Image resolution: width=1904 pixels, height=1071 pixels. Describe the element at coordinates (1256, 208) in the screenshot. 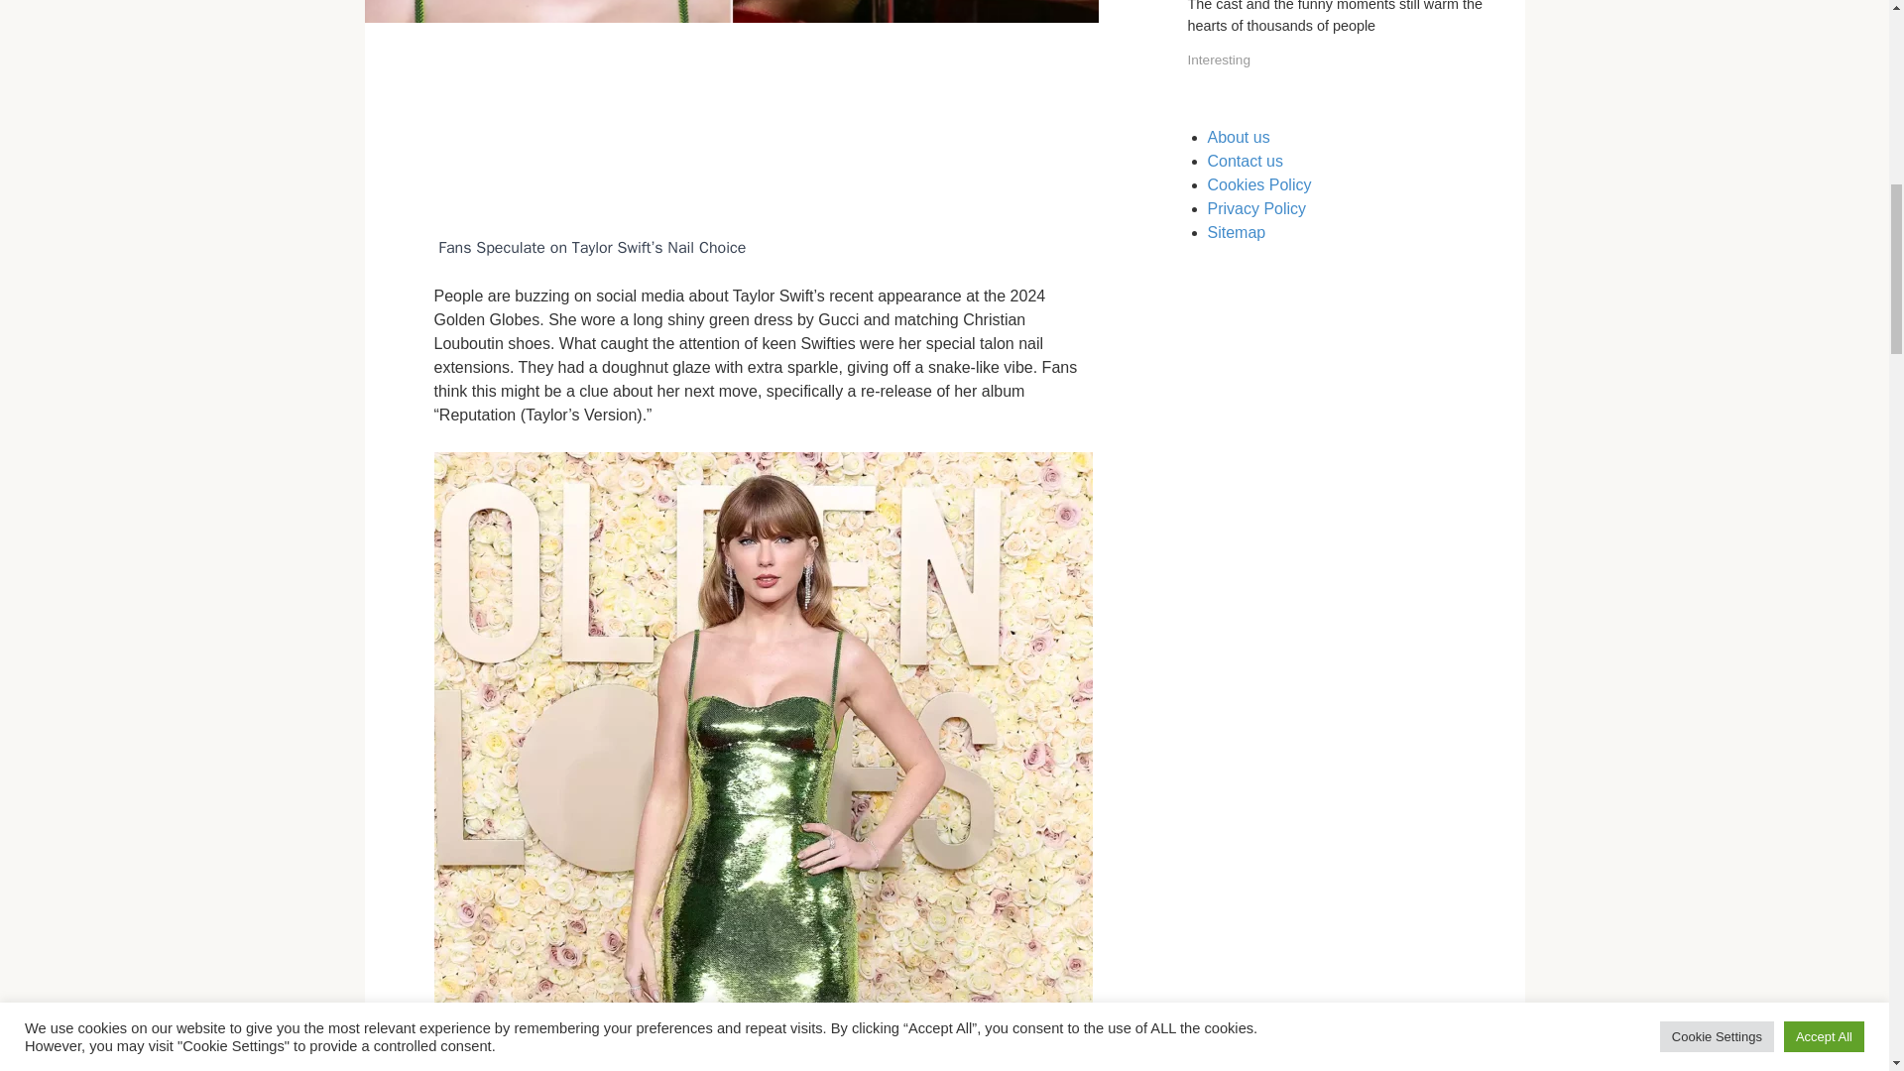

I see `Privacy Policy` at that location.